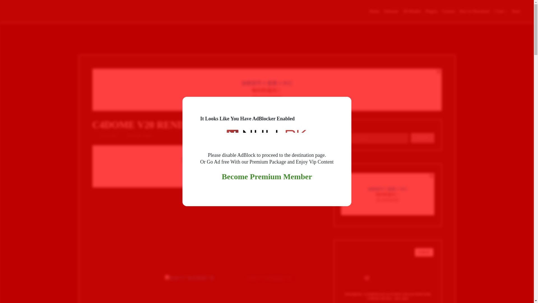 This screenshot has width=538, height=303. Describe the element at coordinates (431, 11) in the screenshot. I see `Plugins` at that location.